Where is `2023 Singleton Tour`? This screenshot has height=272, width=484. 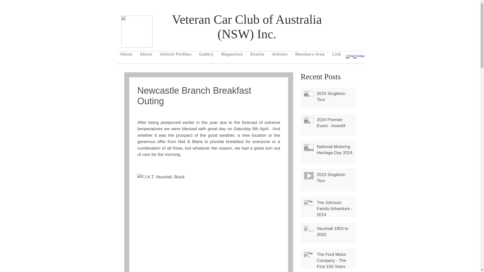 2023 Singleton Tour is located at coordinates (335, 179).